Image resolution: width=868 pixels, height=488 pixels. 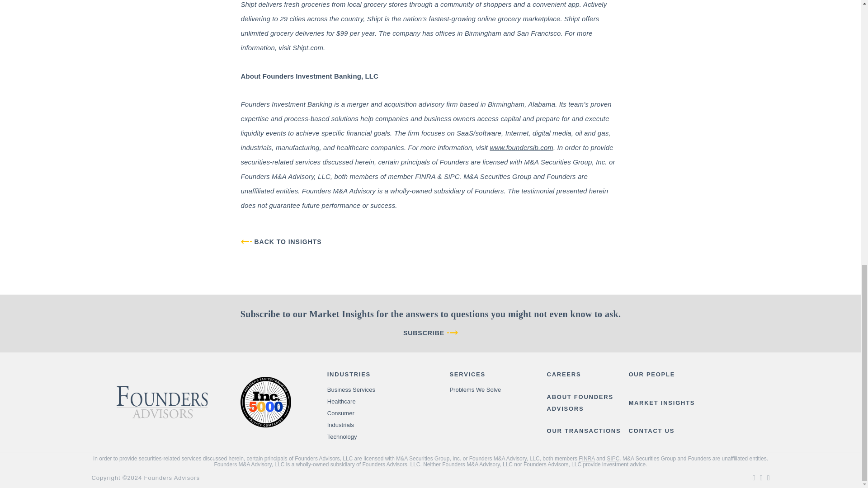 I want to click on Healthcare, so click(x=341, y=402).